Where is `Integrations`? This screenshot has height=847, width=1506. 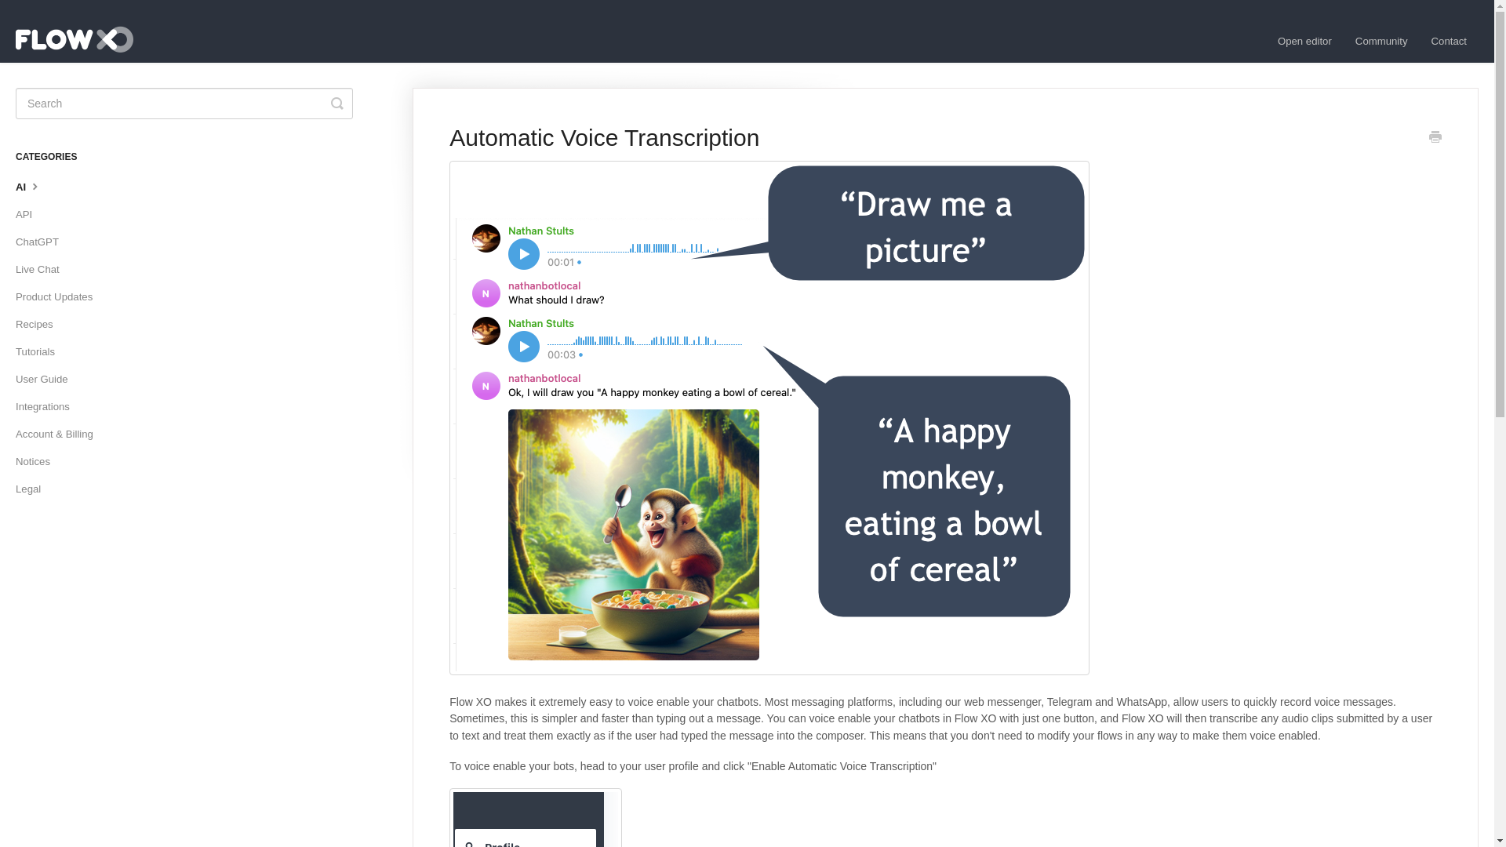
Integrations is located at coordinates (48, 406).